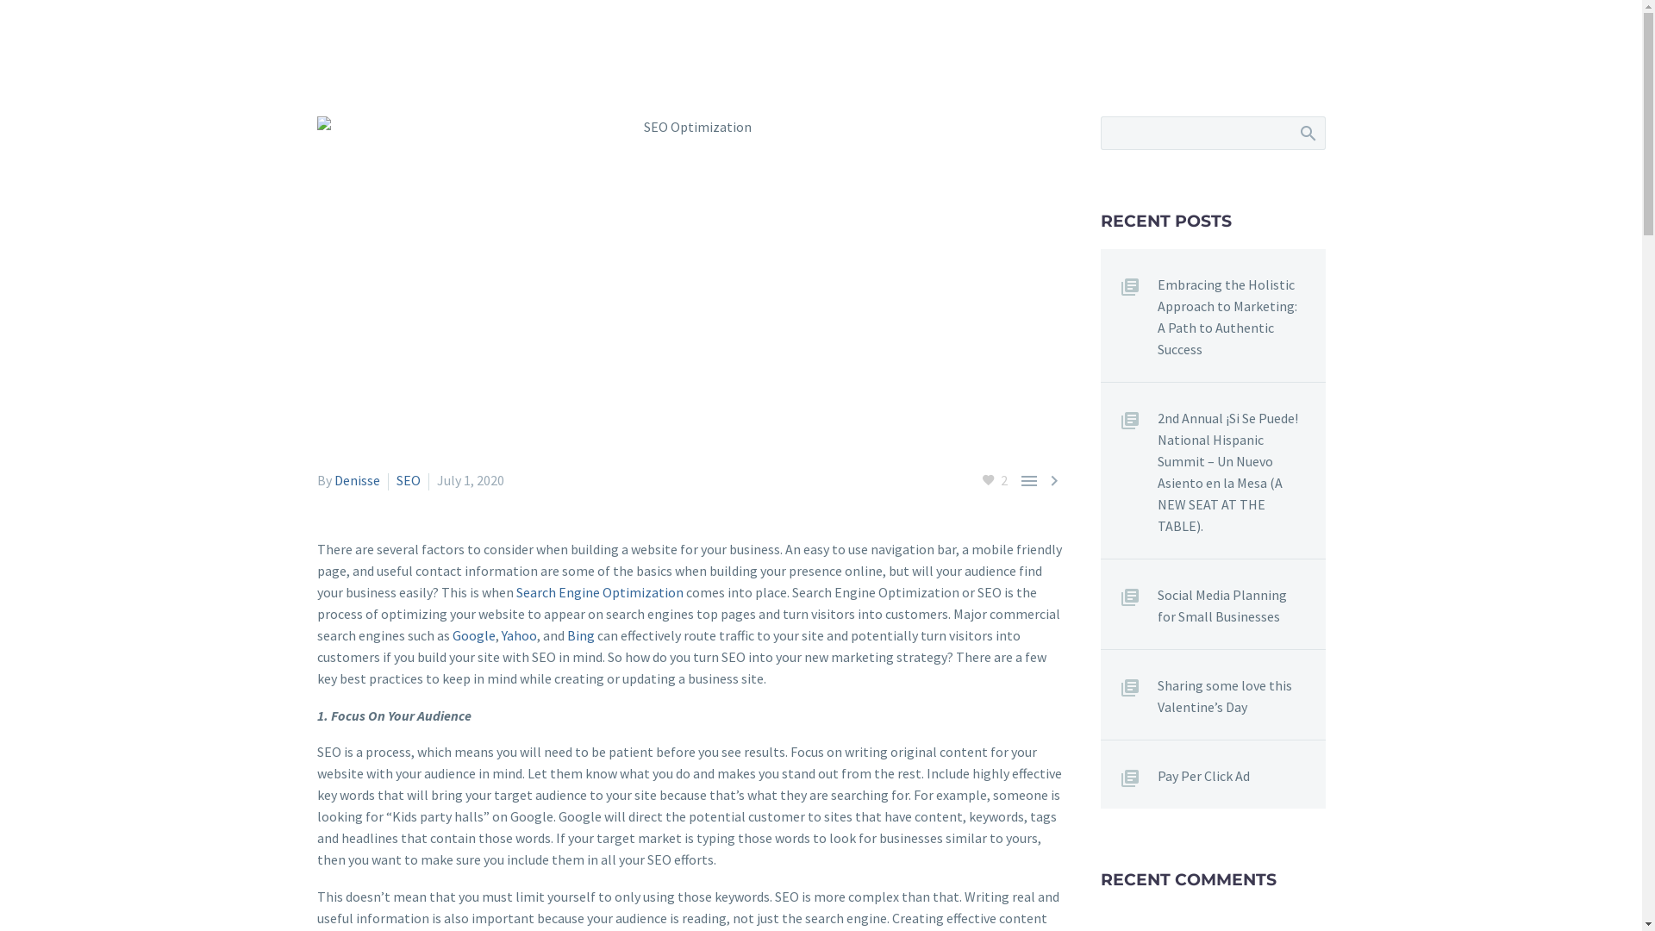  Describe the element at coordinates (599, 592) in the screenshot. I see `Search Engine Optimization` at that location.